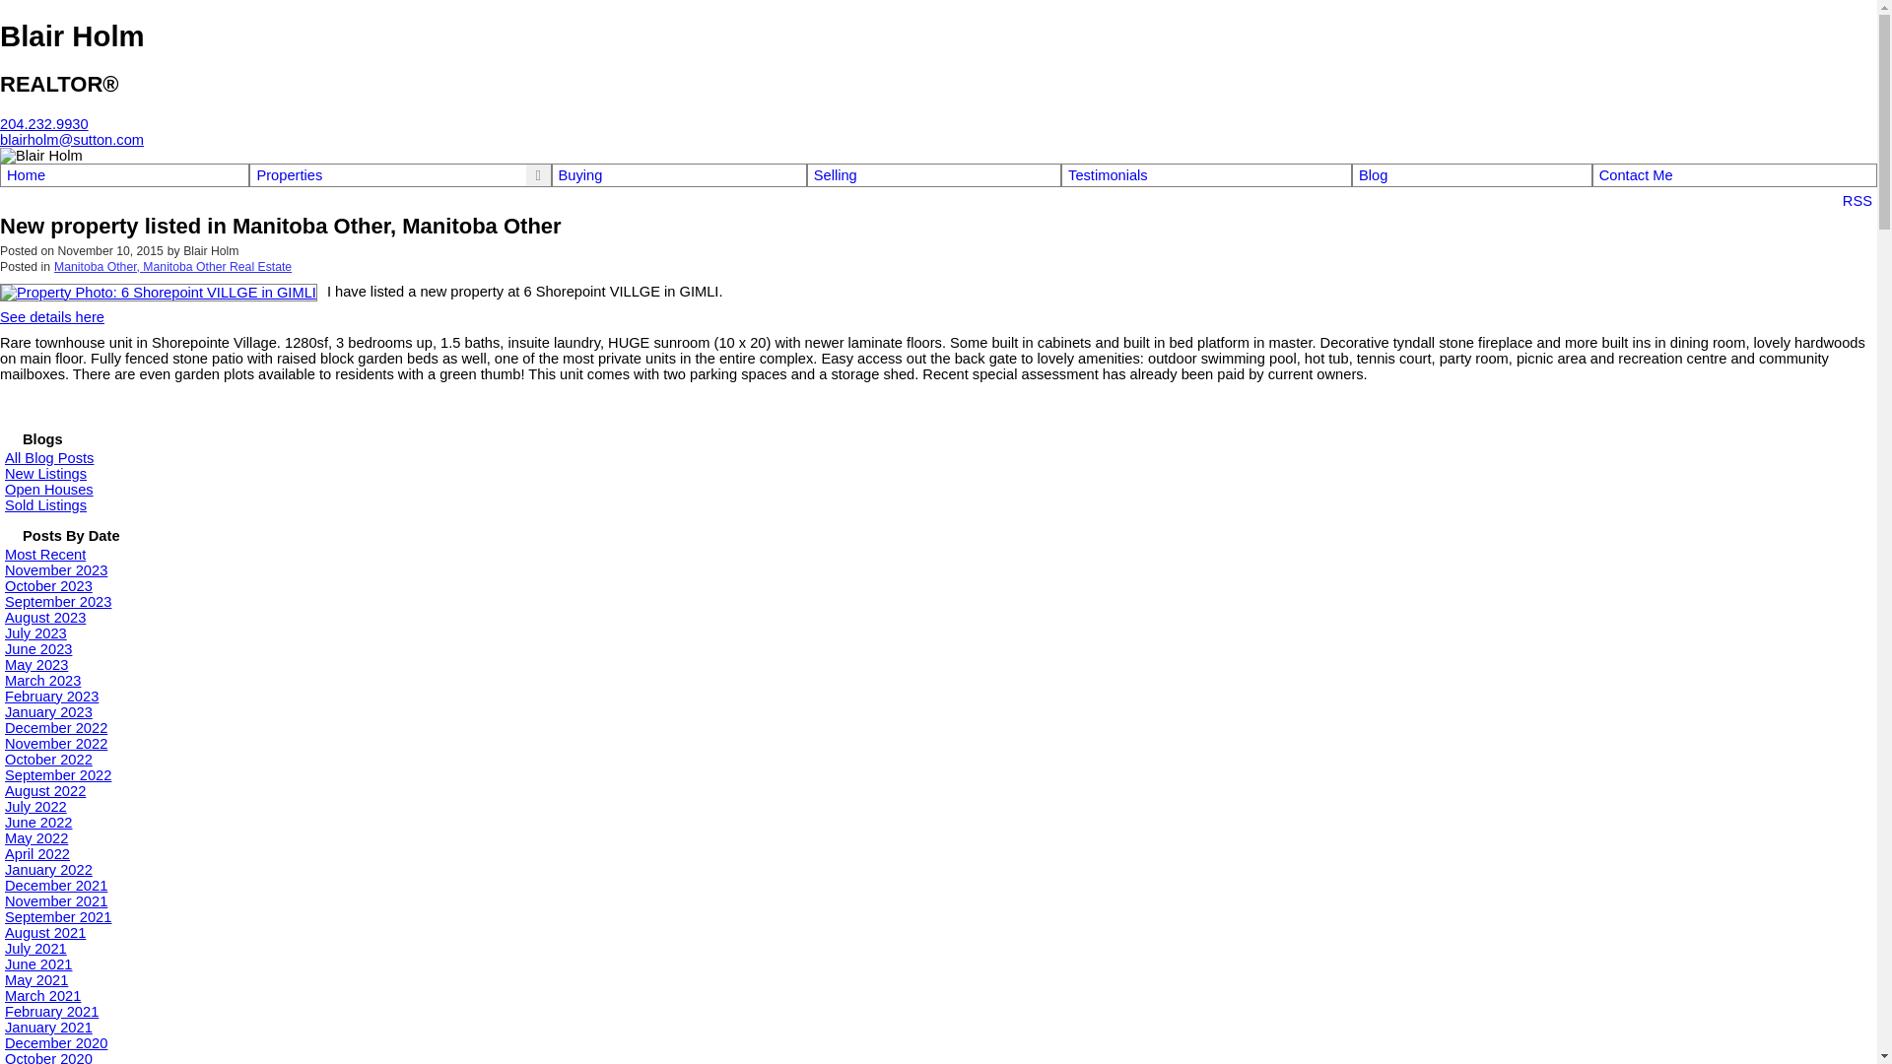 The width and height of the screenshot is (1892, 1064). What do you see at coordinates (36, 665) in the screenshot?
I see `May 2023` at bounding box center [36, 665].